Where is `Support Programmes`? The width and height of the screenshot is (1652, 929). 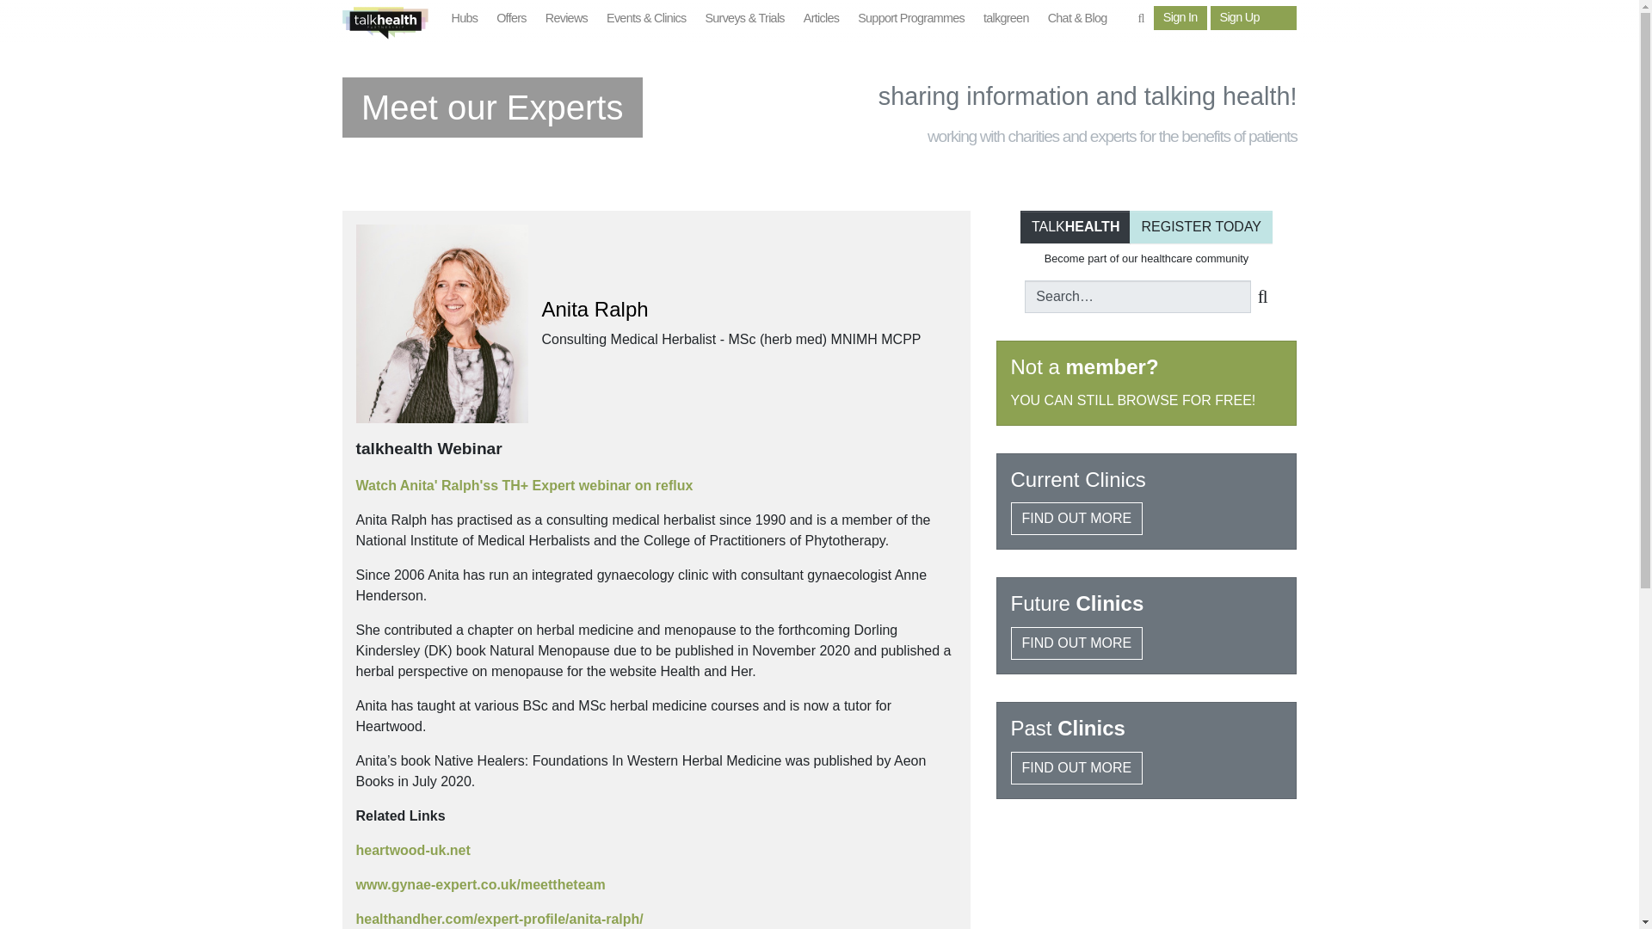 Support Programmes is located at coordinates (1076, 643).